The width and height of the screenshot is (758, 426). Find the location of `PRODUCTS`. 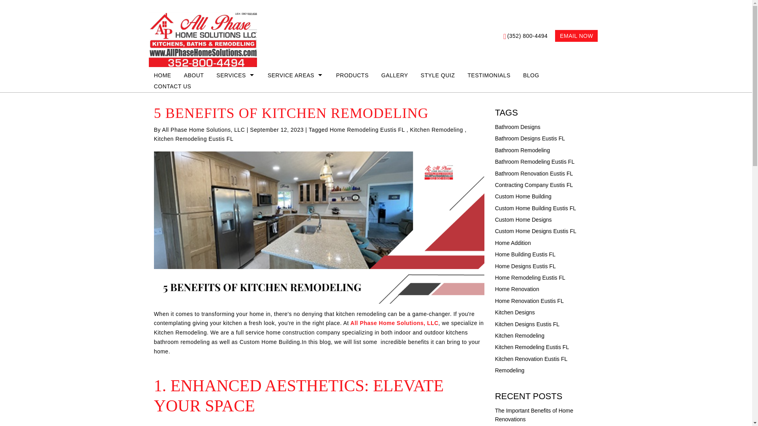

PRODUCTS is located at coordinates (358, 75).